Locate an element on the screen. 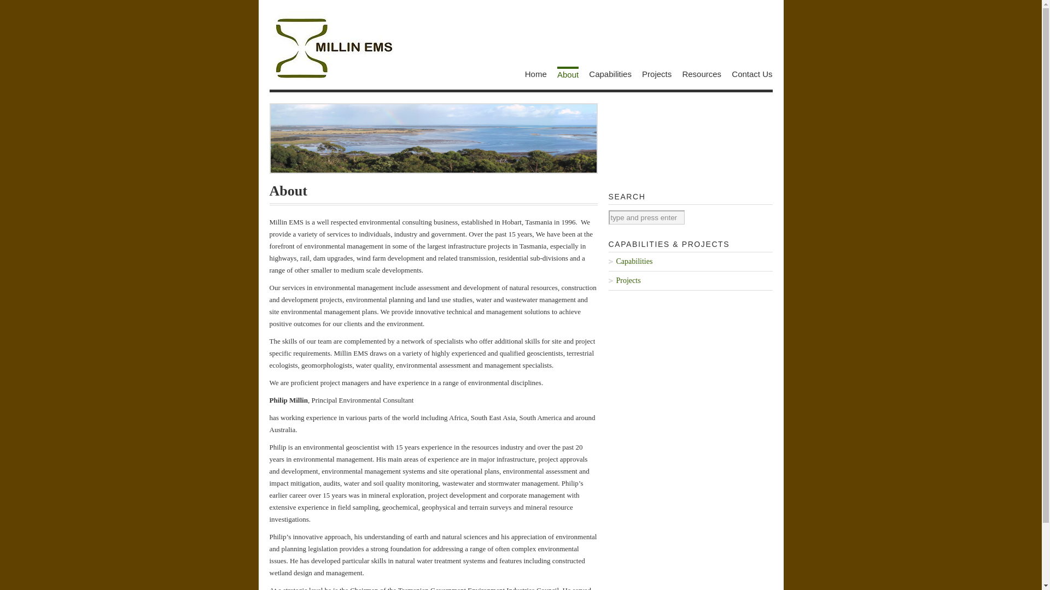 The height and width of the screenshot is (590, 1050). Contact Us is located at coordinates (752, 74).